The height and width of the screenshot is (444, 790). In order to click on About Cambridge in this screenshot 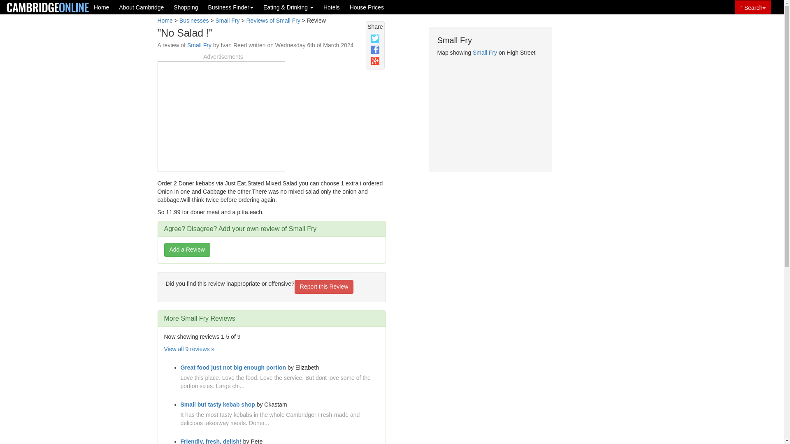, I will do `click(141, 7)`.